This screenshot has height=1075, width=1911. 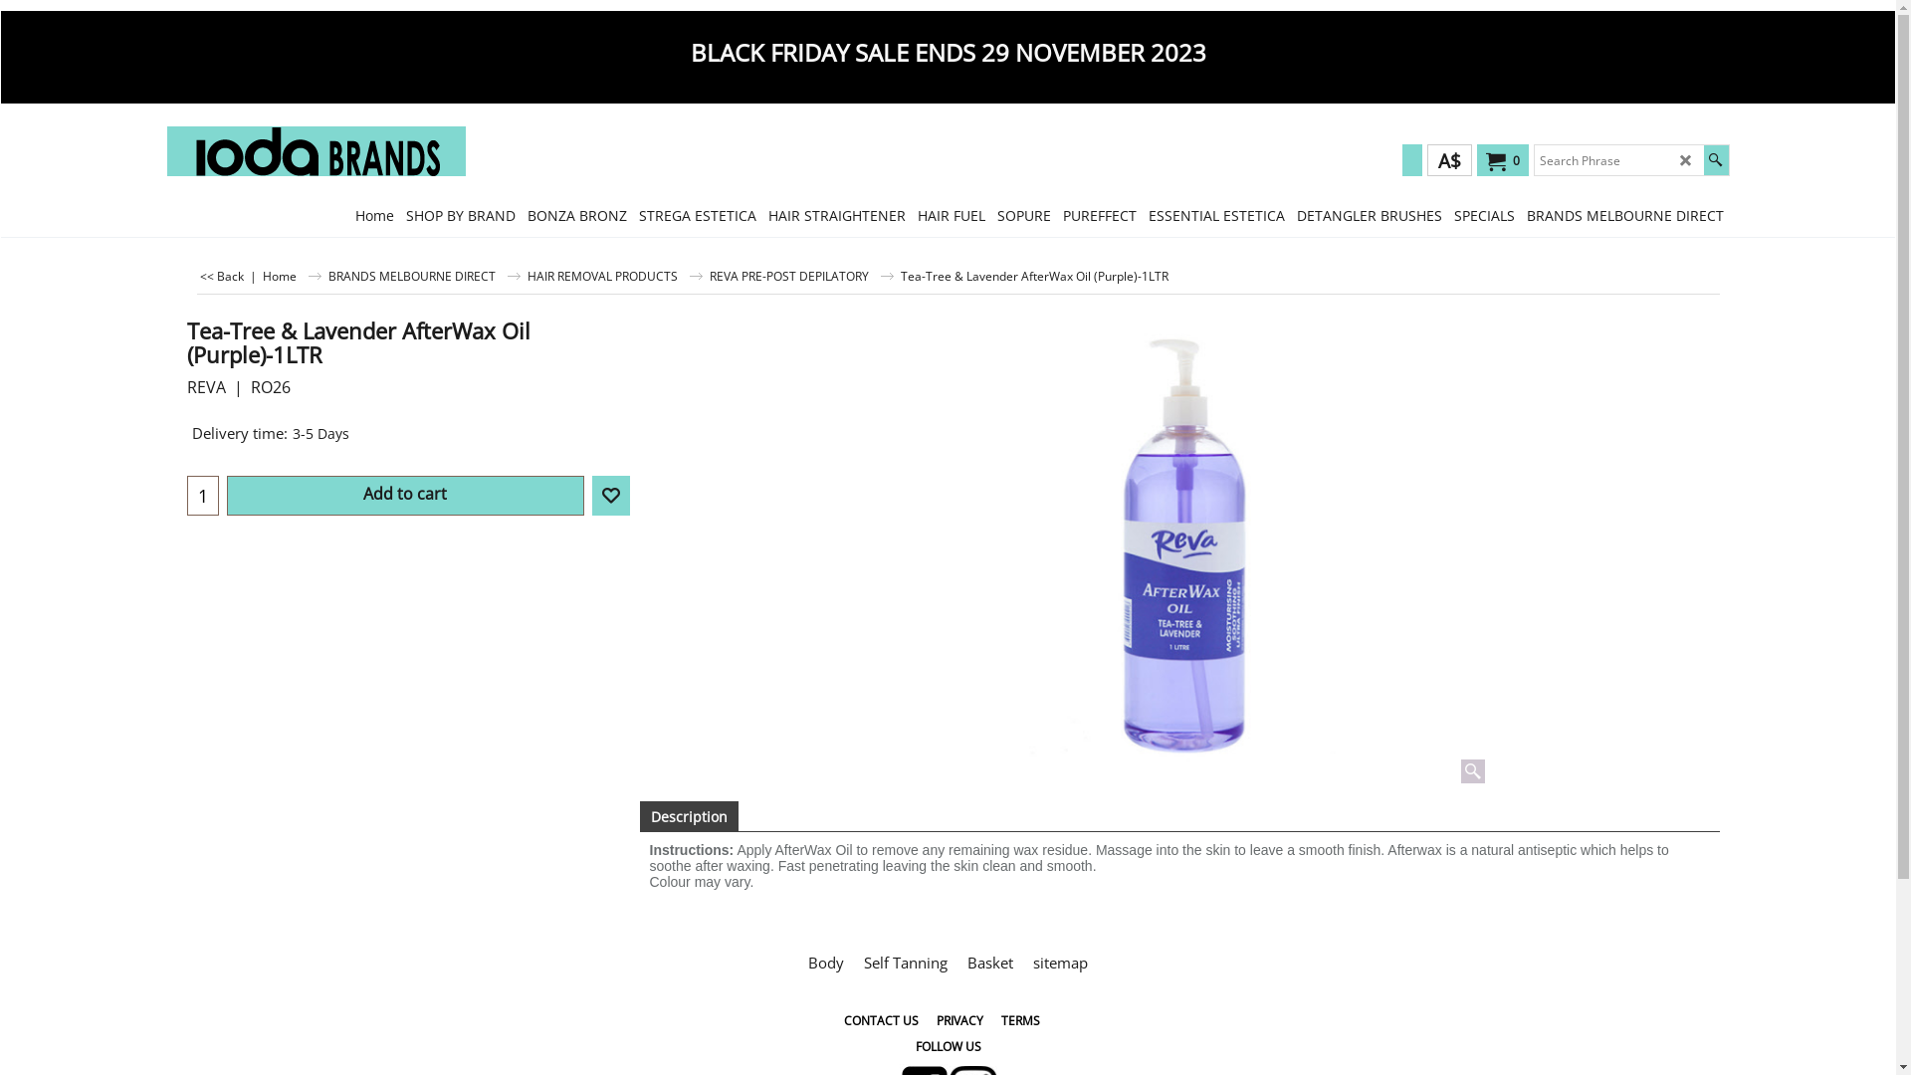 What do you see at coordinates (1686, 160) in the screenshot?
I see `LD_CANCEL` at bounding box center [1686, 160].